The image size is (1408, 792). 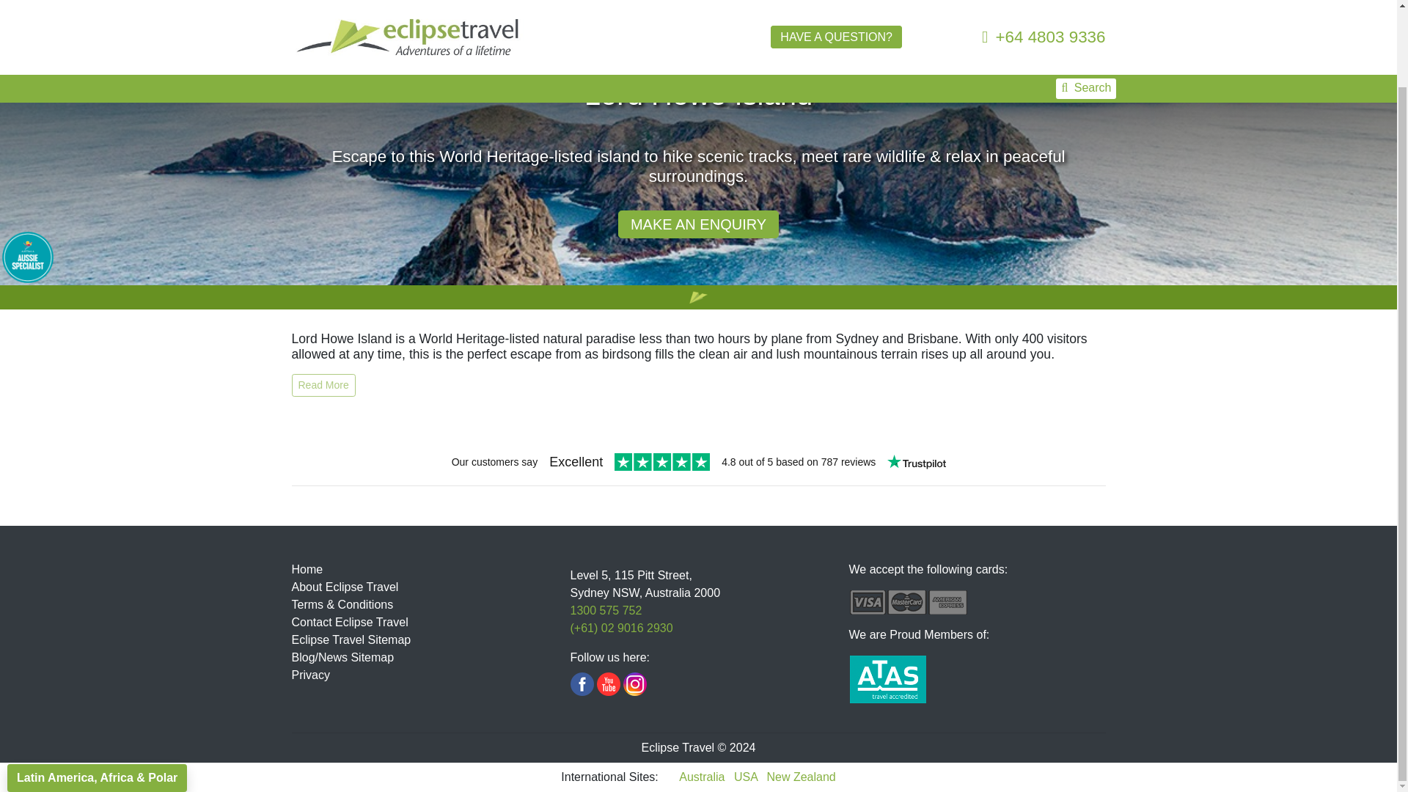 What do you see at coordinates (323, 385) in the screenshot?
I see `Read More` at bounding box center [323, 385].